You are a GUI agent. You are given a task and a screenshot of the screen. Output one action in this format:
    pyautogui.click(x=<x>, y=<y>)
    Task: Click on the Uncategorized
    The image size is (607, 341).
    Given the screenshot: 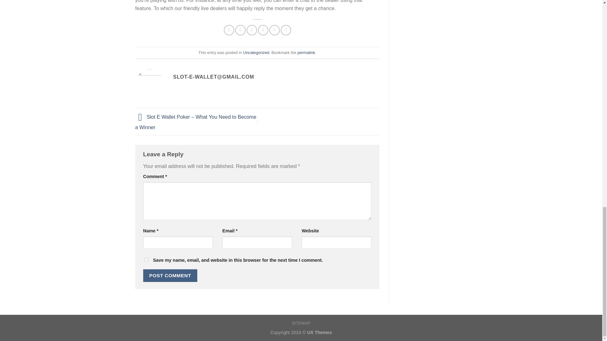 What is the action you would take?
    pyautogui.click(x=256, y=52)
    